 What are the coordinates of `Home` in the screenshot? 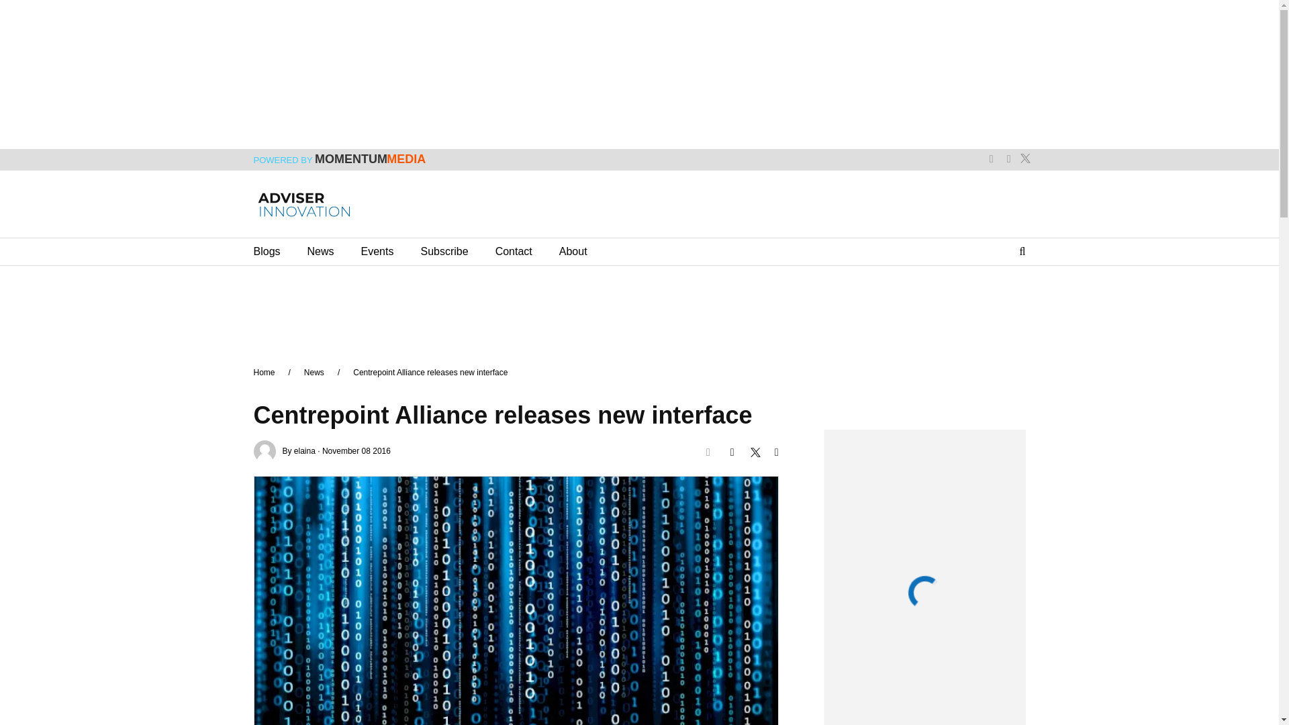 It's located at (265, 372).